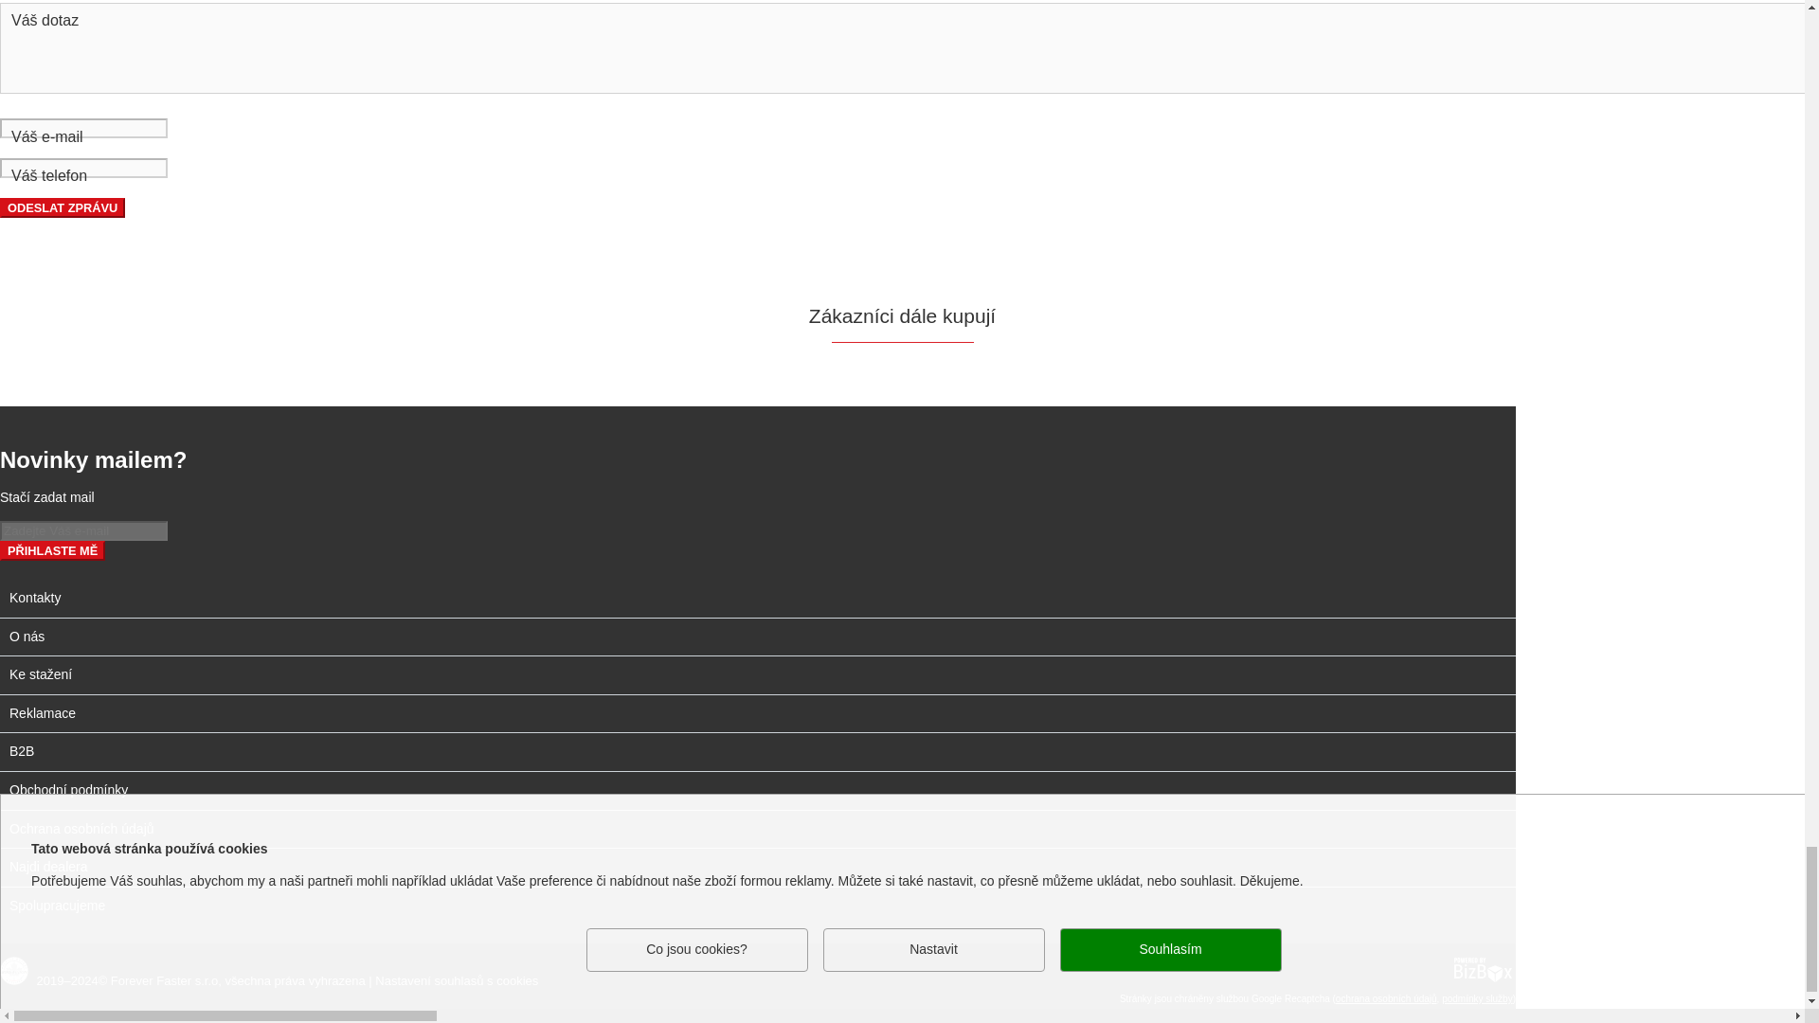  What do you see at coordinates (14, 970) in the screenshot?
I see `Bikeaction logo` at bounding box center [14, 970].